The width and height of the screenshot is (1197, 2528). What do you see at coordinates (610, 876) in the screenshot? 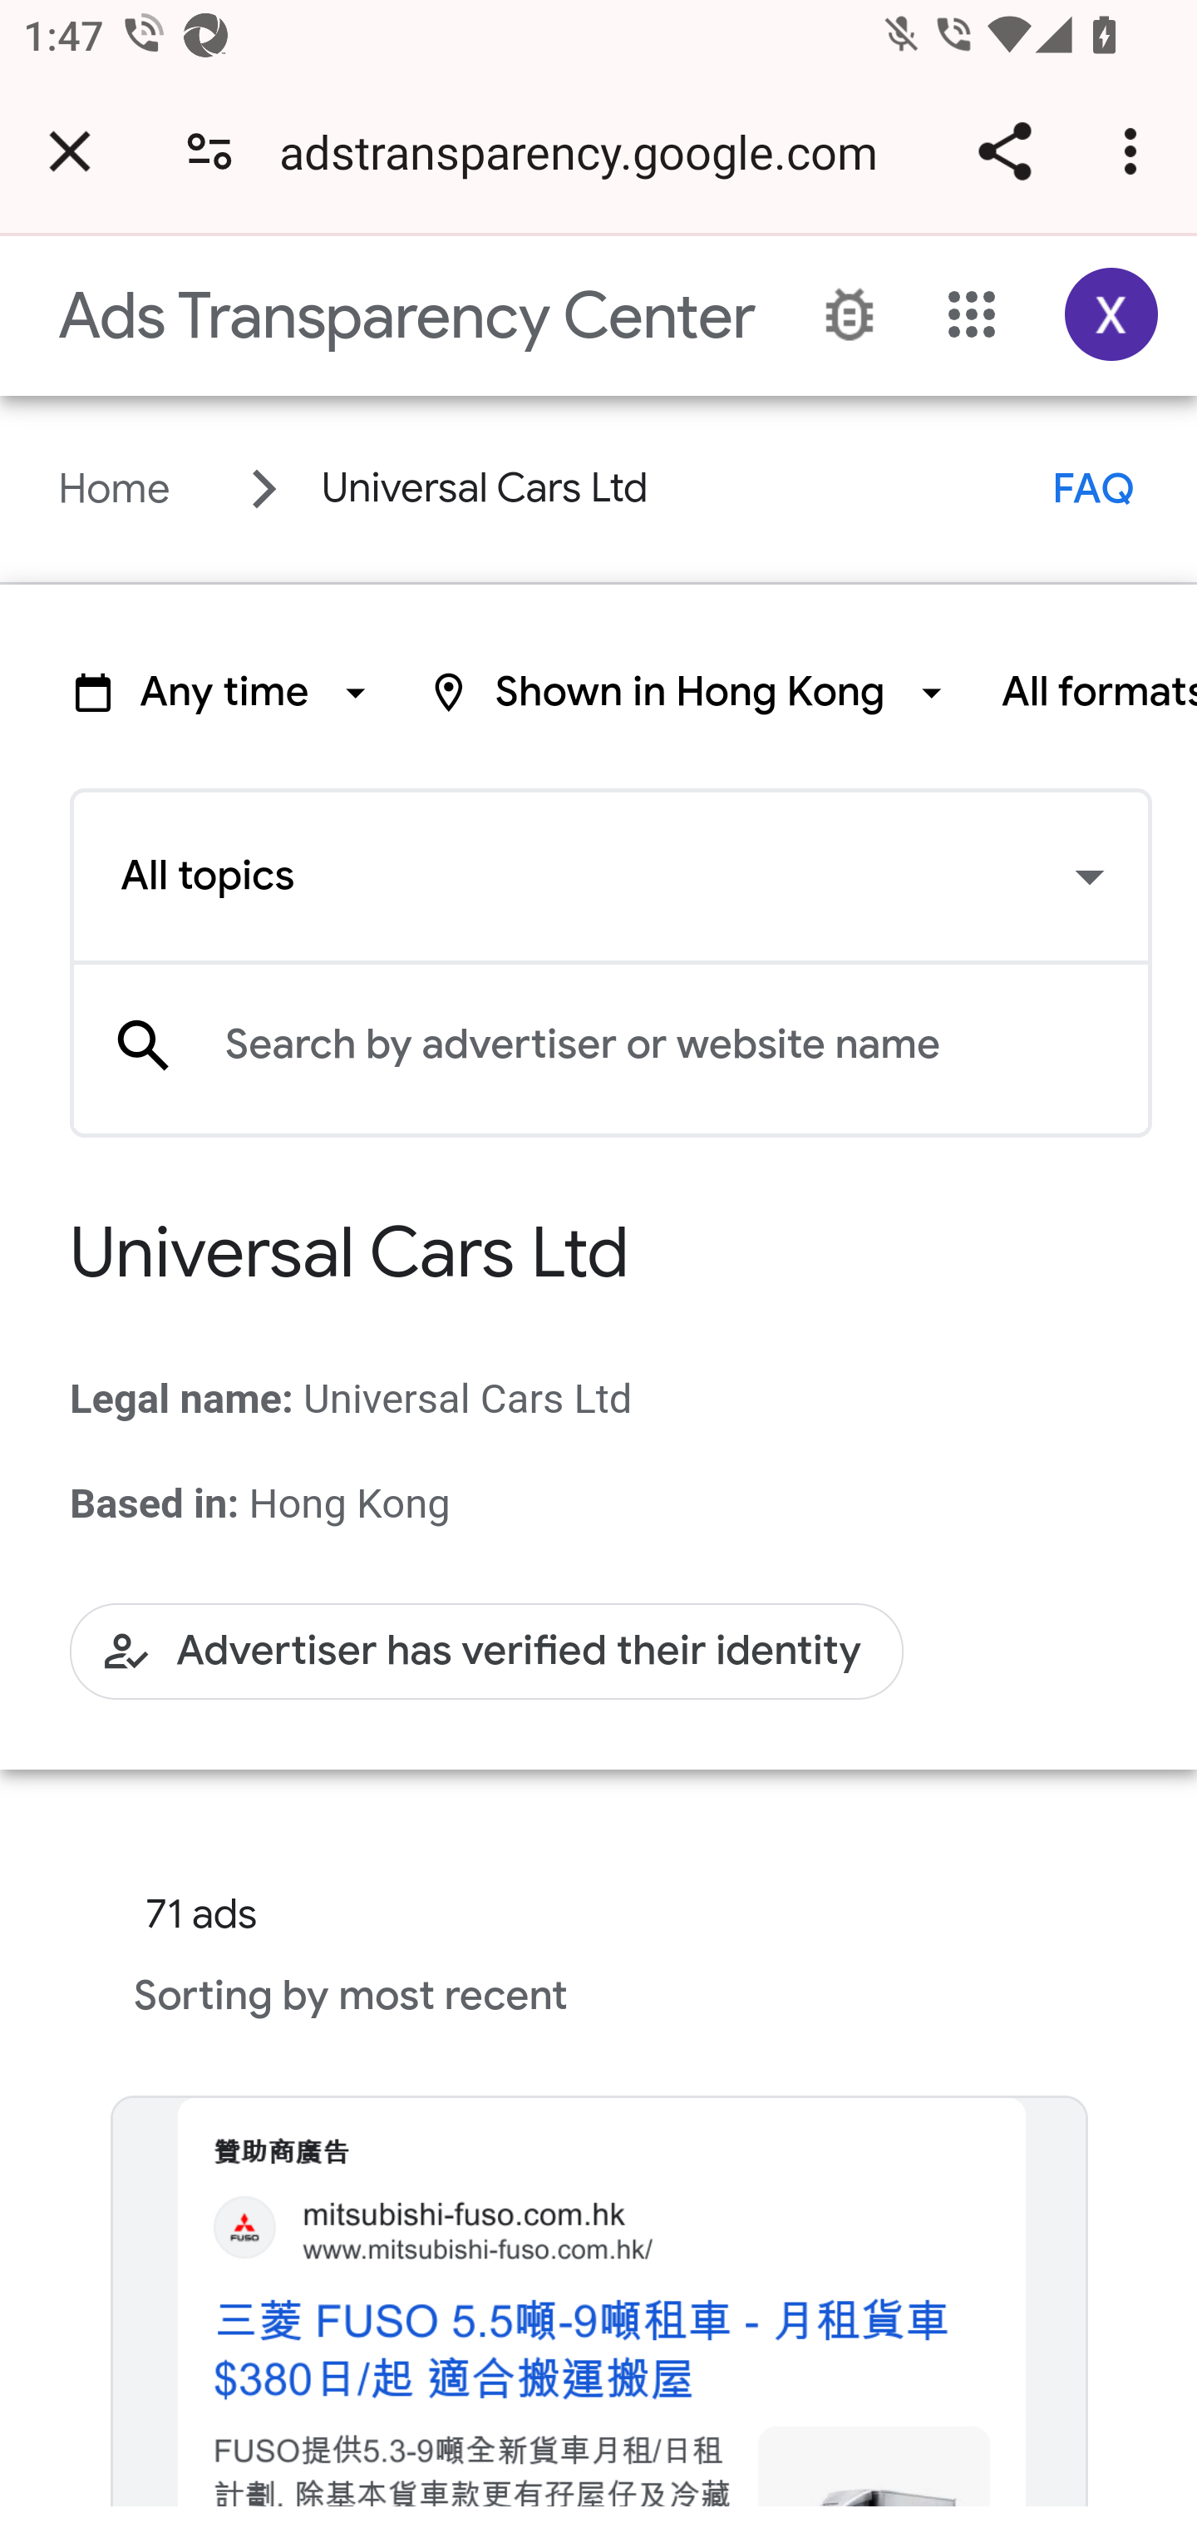
I see `All topics` at bounding box center [610, 876].